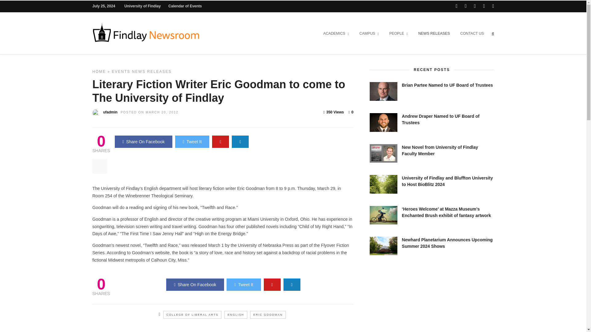 The height and width of the screenshot is (332, 591). Describe the element at coordinates (240, 141) in the screenshot. I see `Share by Email` at that location.